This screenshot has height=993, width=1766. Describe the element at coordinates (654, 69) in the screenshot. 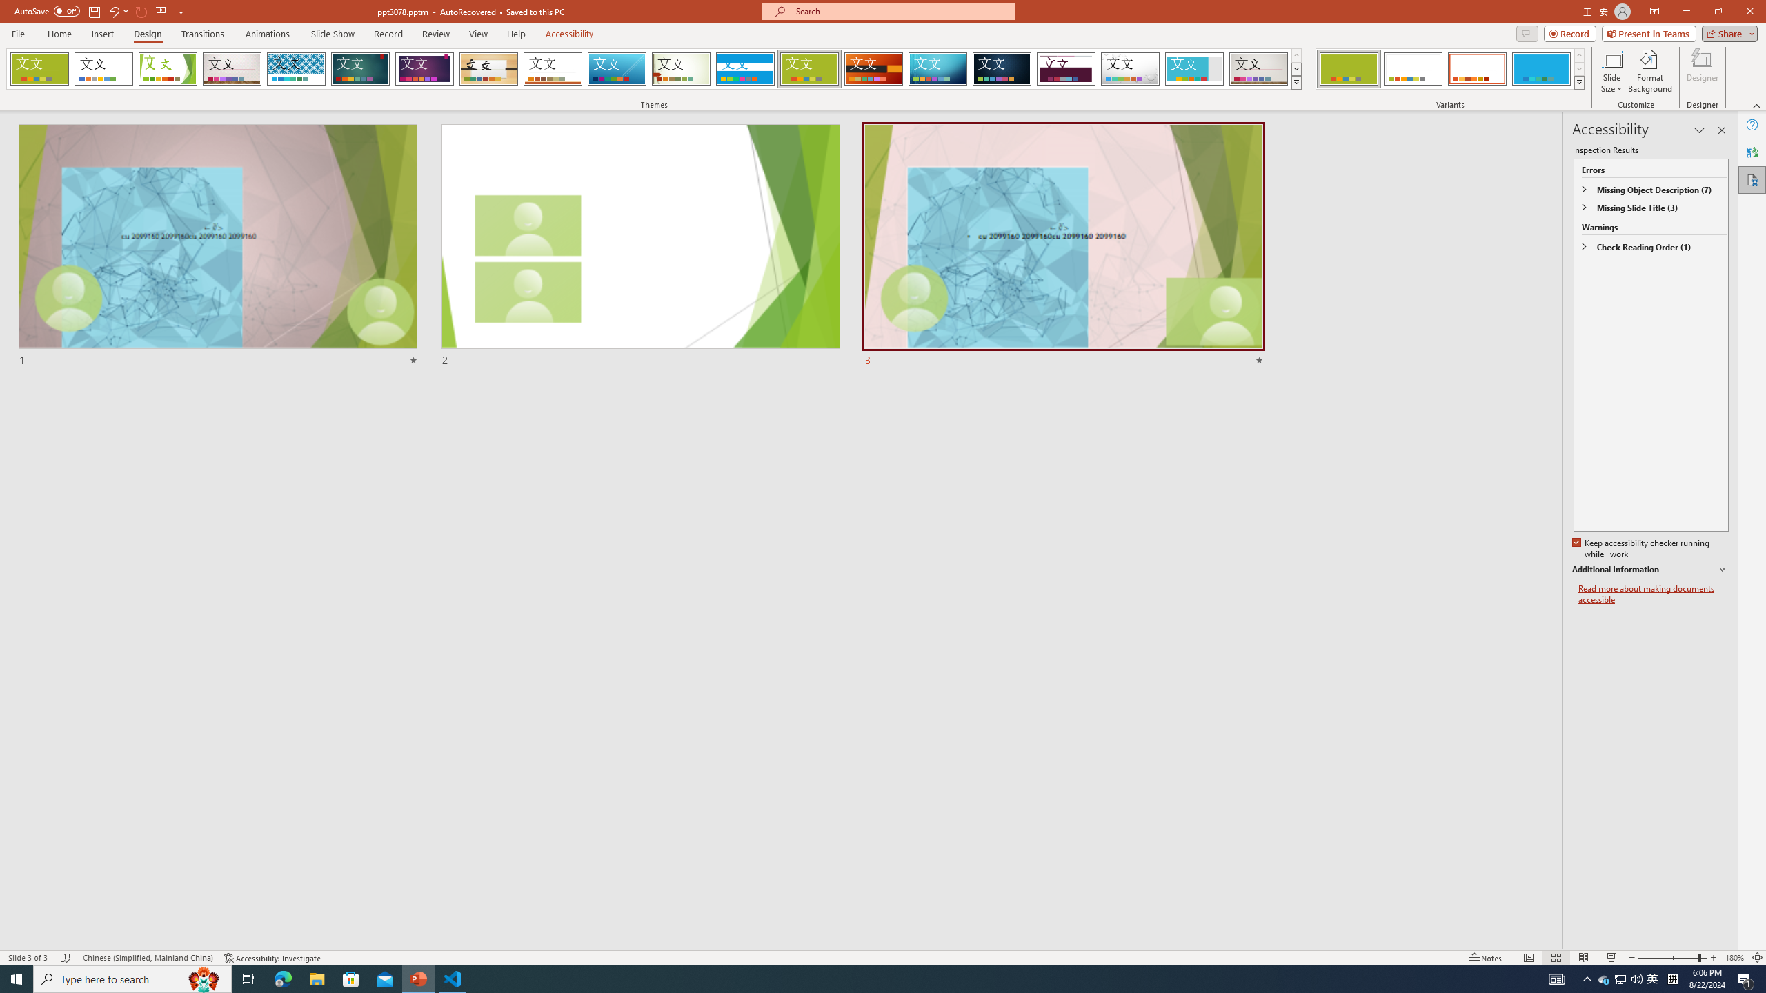

I see `AutomationID: SlideThemesGallery` at that location.